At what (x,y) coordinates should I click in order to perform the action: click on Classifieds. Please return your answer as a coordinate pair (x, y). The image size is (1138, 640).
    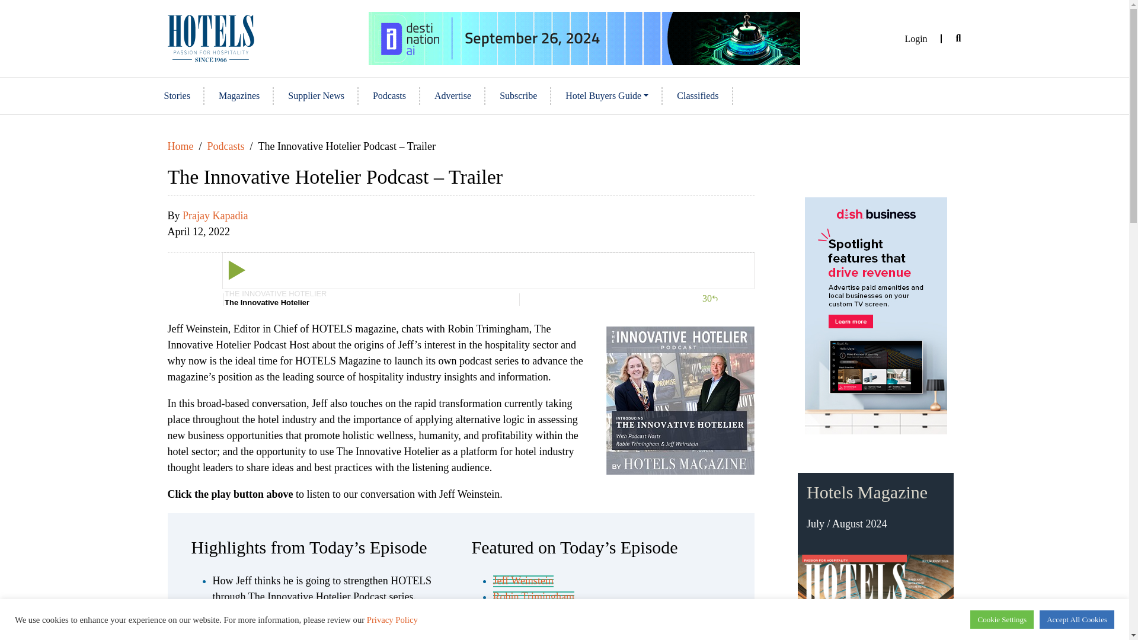
    Looking at the image, I should click on (697, 96).